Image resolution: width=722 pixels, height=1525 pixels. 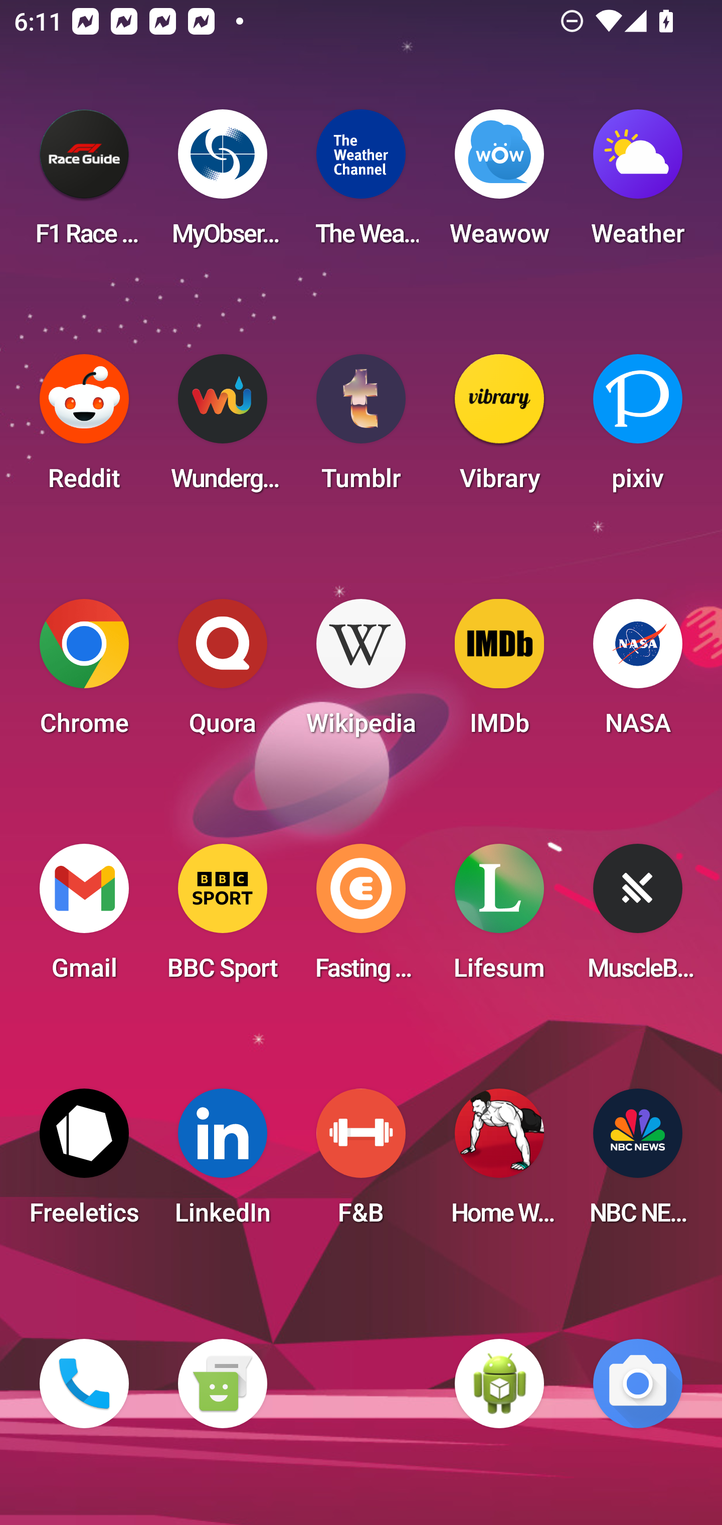 What do you see at coordinates (499, 918) in the screenshot?
I see `Lifesum` at bounding box center [499, 918].